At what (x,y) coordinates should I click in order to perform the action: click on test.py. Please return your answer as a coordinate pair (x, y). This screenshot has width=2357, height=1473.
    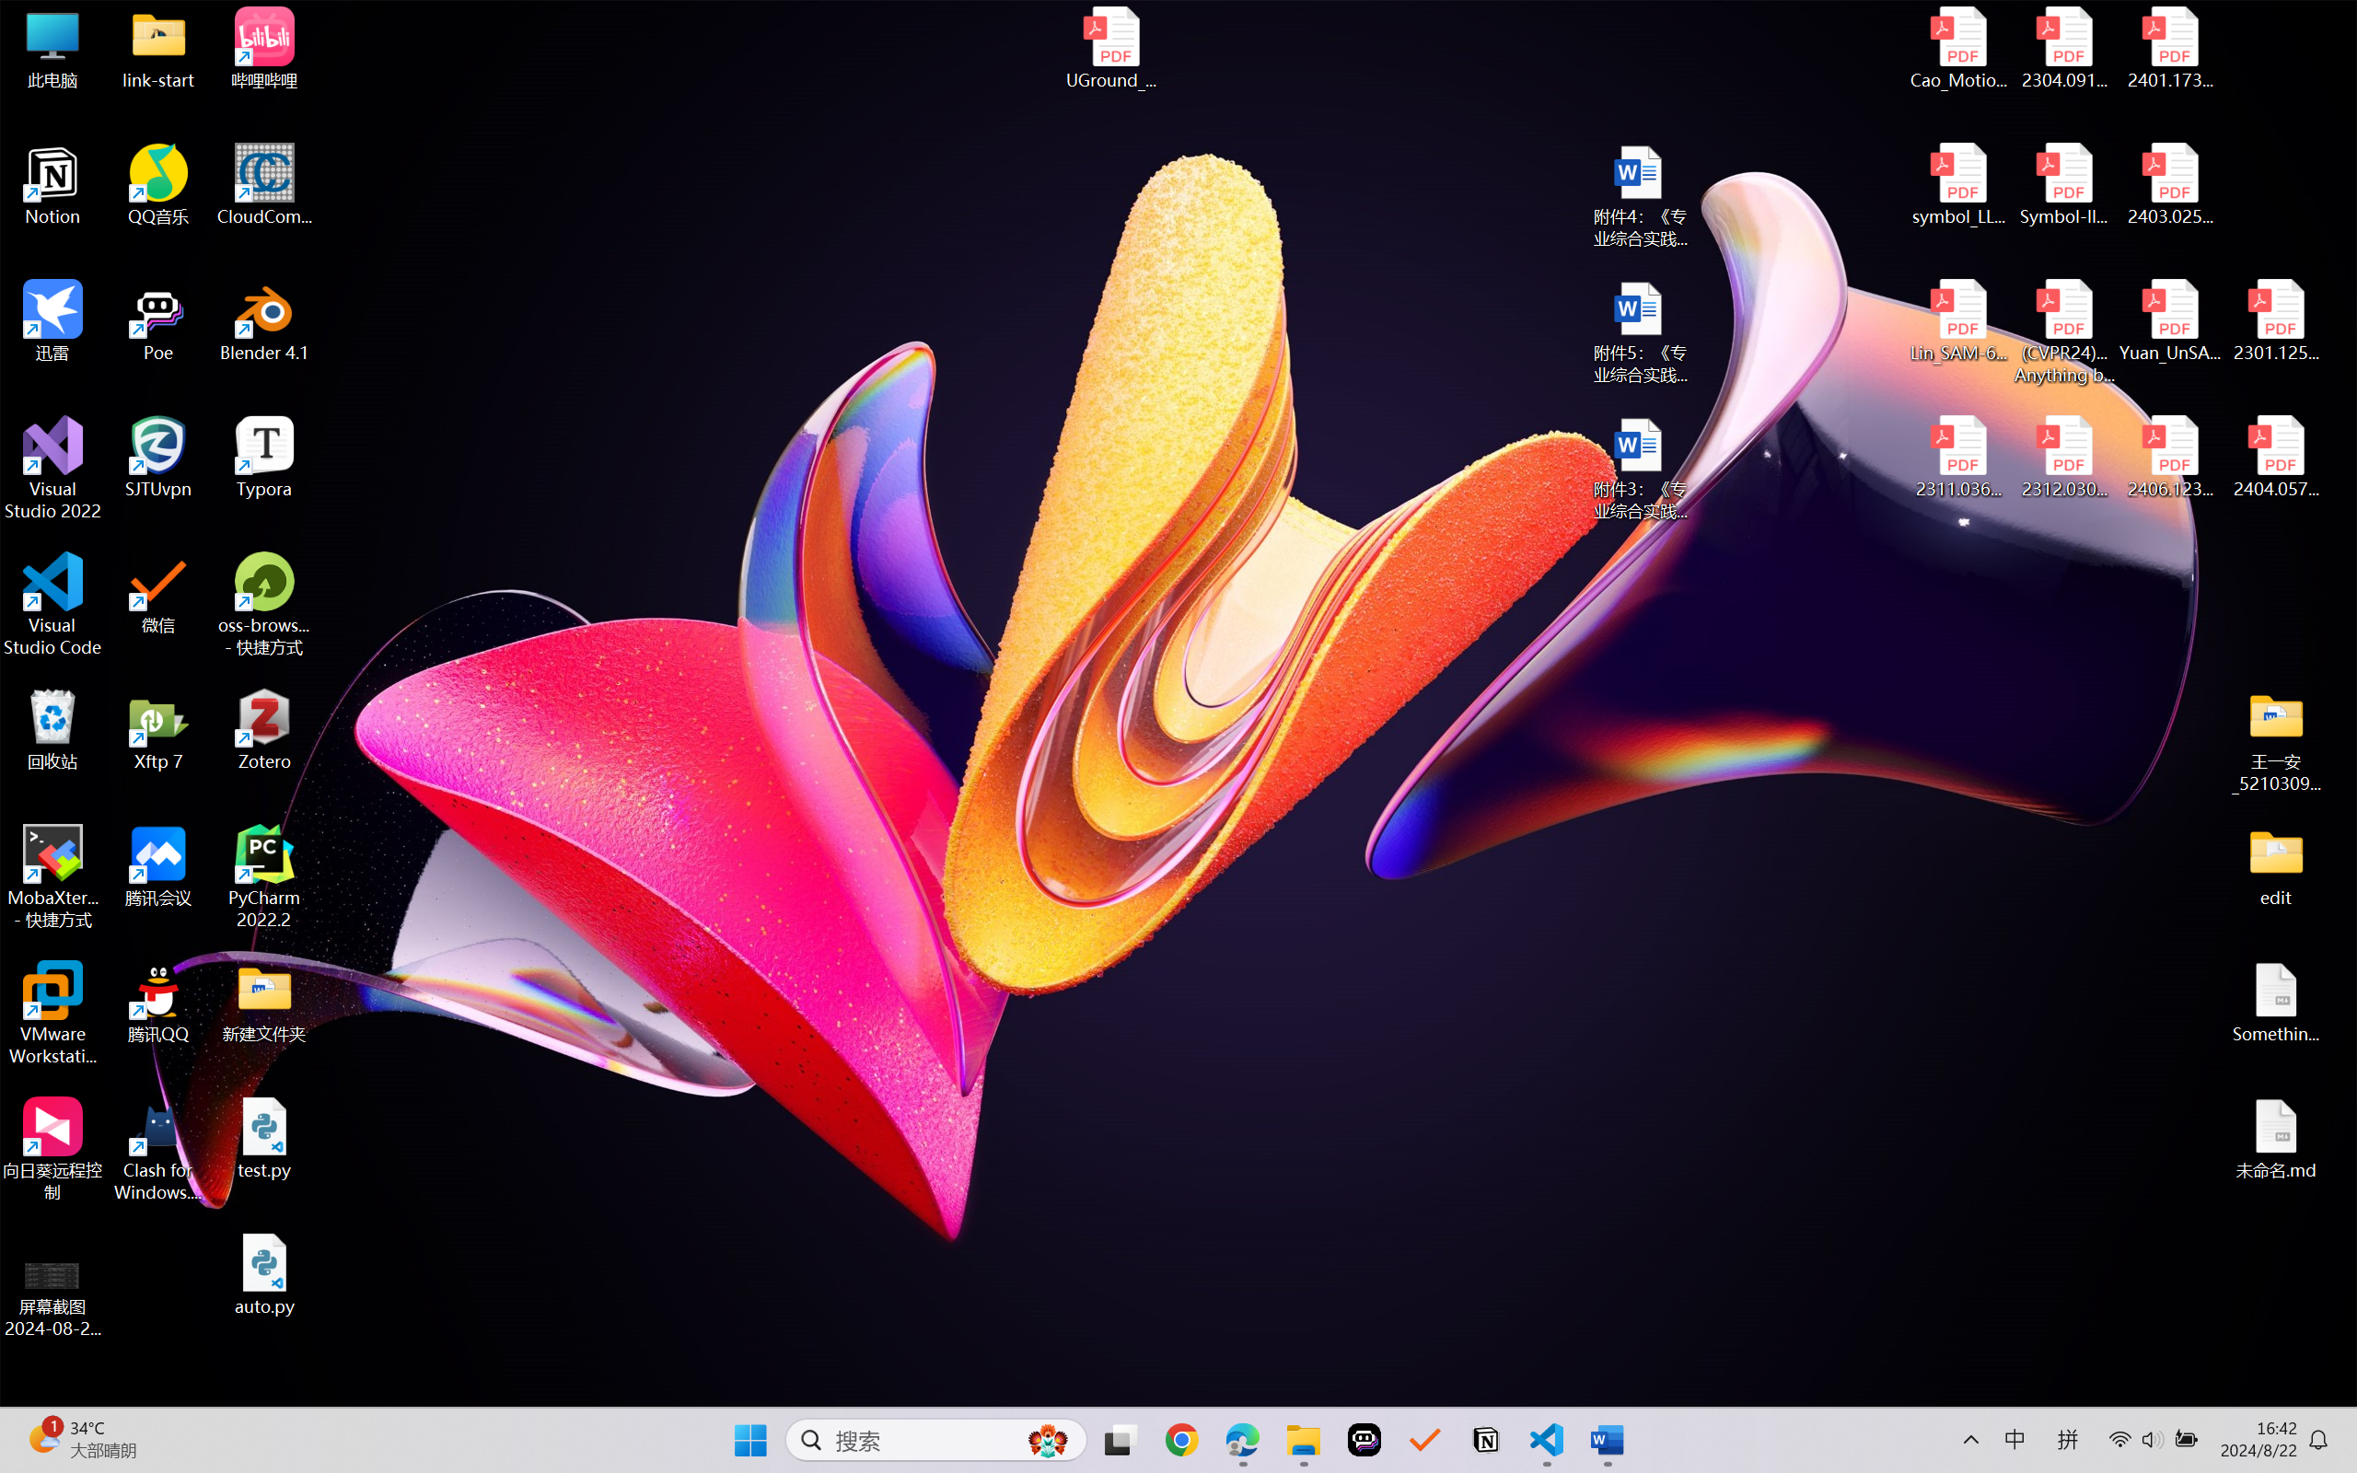
    Looking at the image, I should click on (265, 1138).